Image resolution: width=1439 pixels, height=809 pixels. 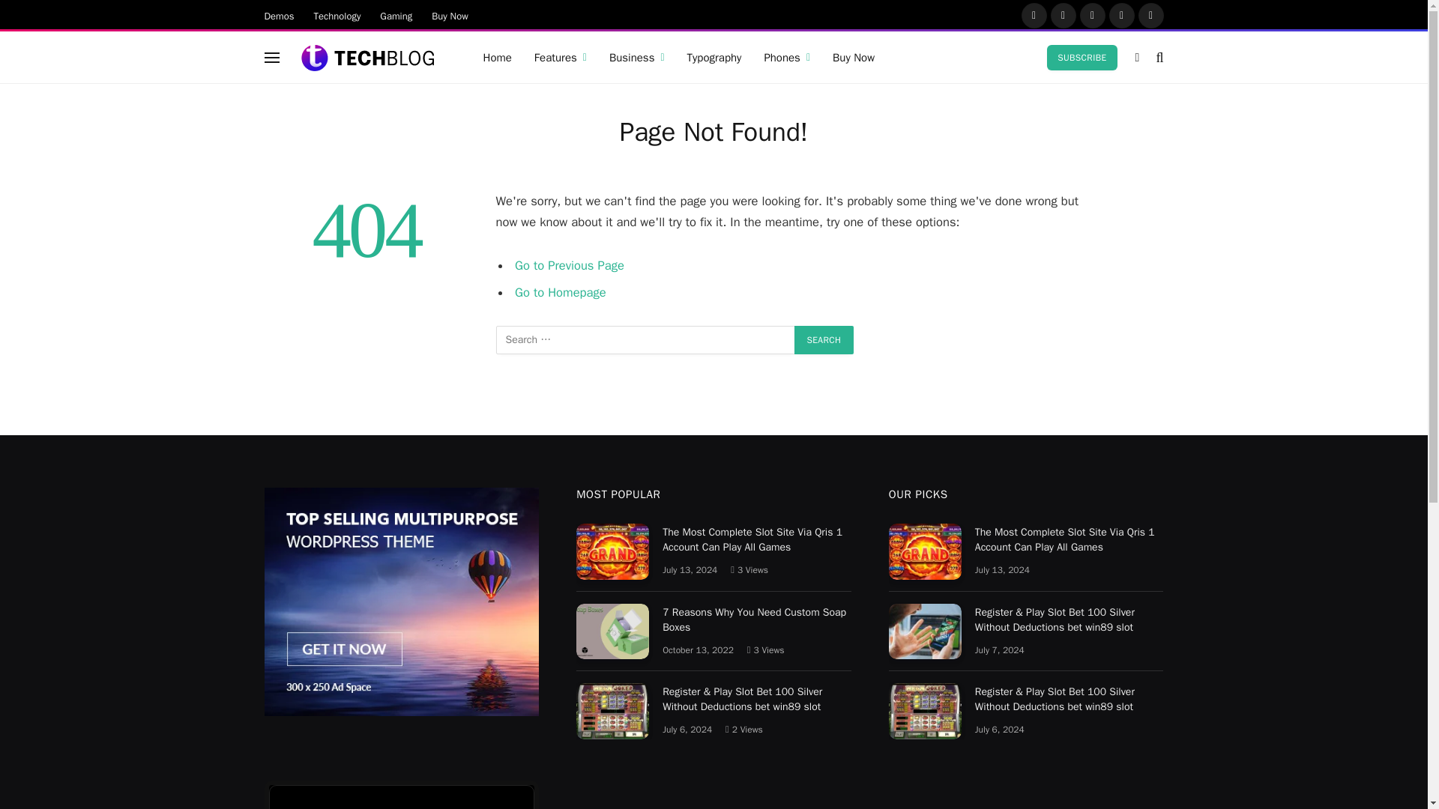 What do you see at coordinates (561, 57) in the screenshot?
I see `Features` at bounding box center [561, 57].